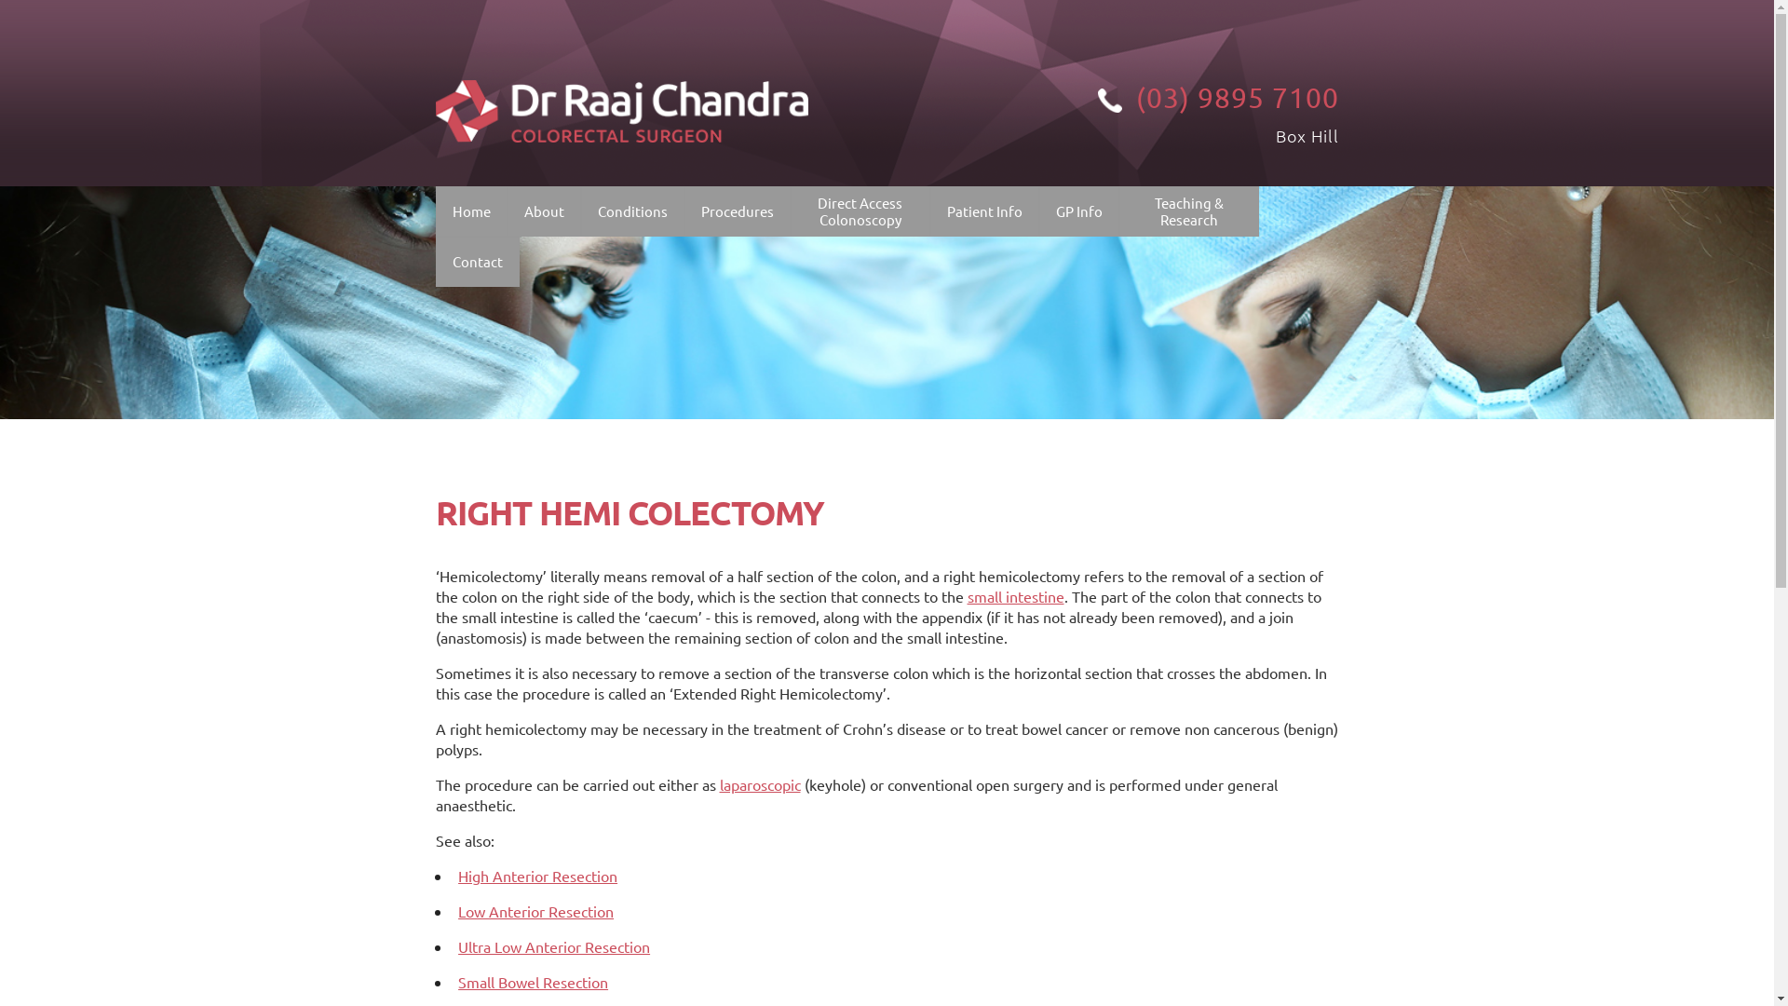 The image size is (1788, 1006). I want to click on laparoscopic, so click(760, 784).